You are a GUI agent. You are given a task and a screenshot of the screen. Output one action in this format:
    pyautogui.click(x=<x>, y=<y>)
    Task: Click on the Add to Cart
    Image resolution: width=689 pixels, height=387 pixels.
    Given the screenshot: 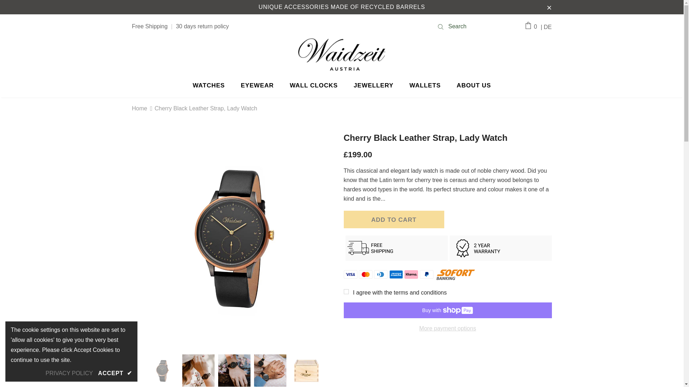 What is the action you would take?
    pyautogui.click(x=394, y=219)
    